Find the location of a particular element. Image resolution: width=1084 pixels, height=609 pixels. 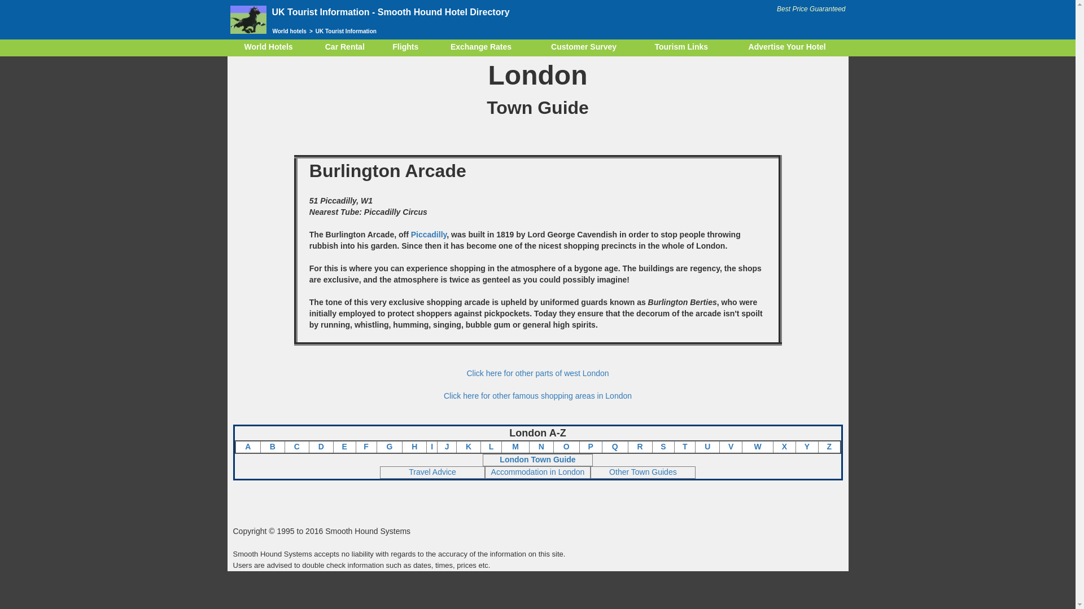

Piccadilly is located at coordinates (429, 235).